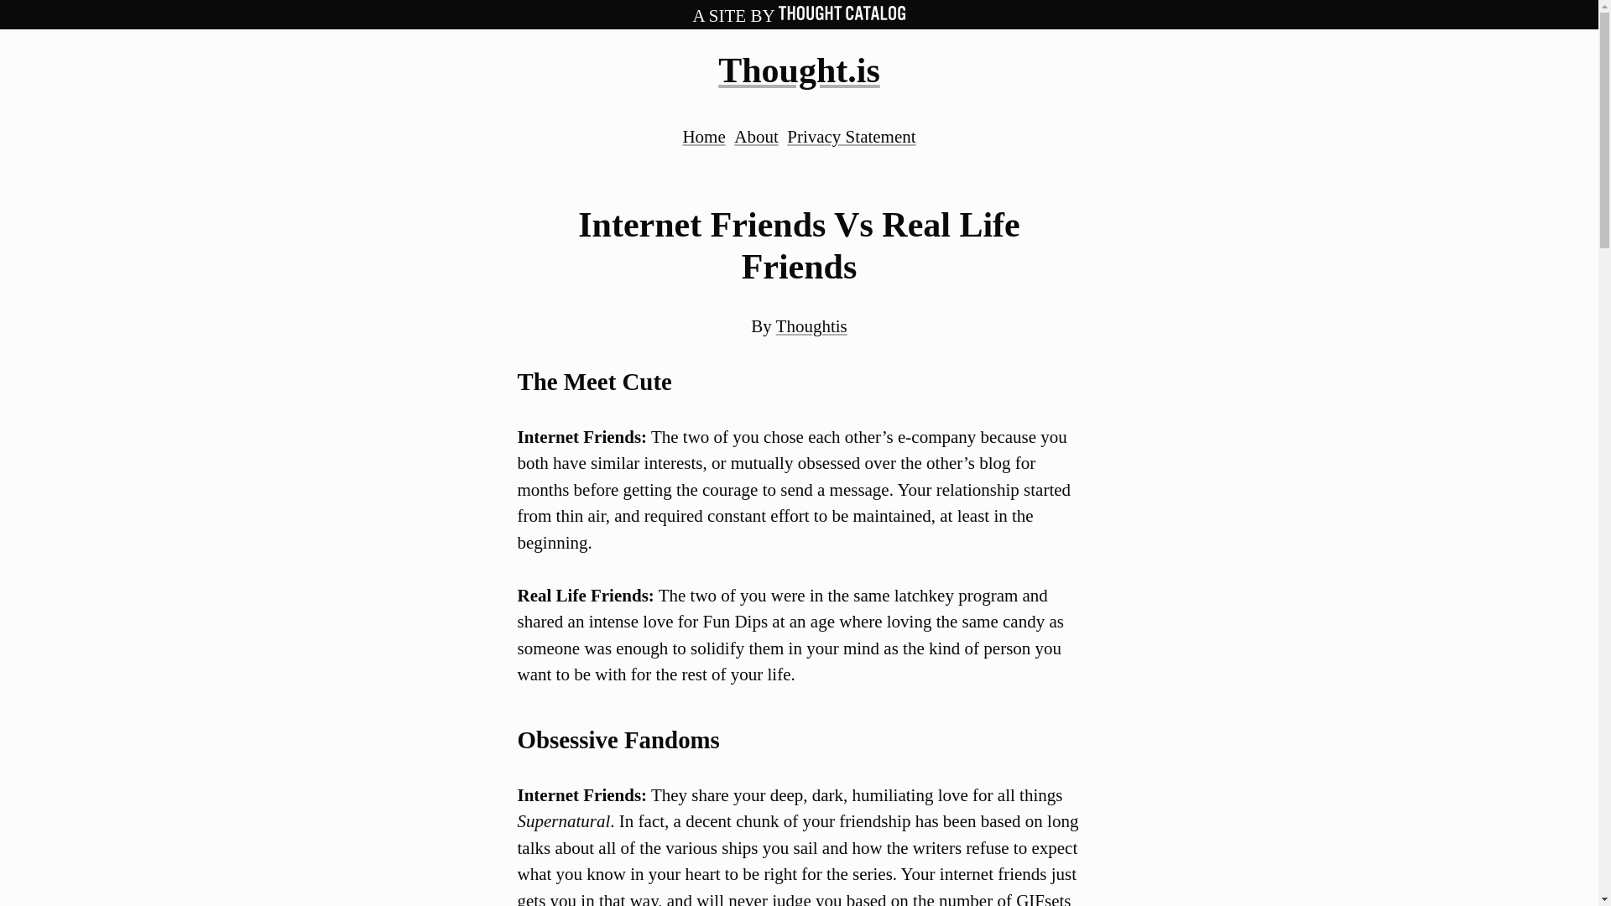 The height and width of the screenshot is (906, 1611). I want to click on Thought.is, so click(799, 70).